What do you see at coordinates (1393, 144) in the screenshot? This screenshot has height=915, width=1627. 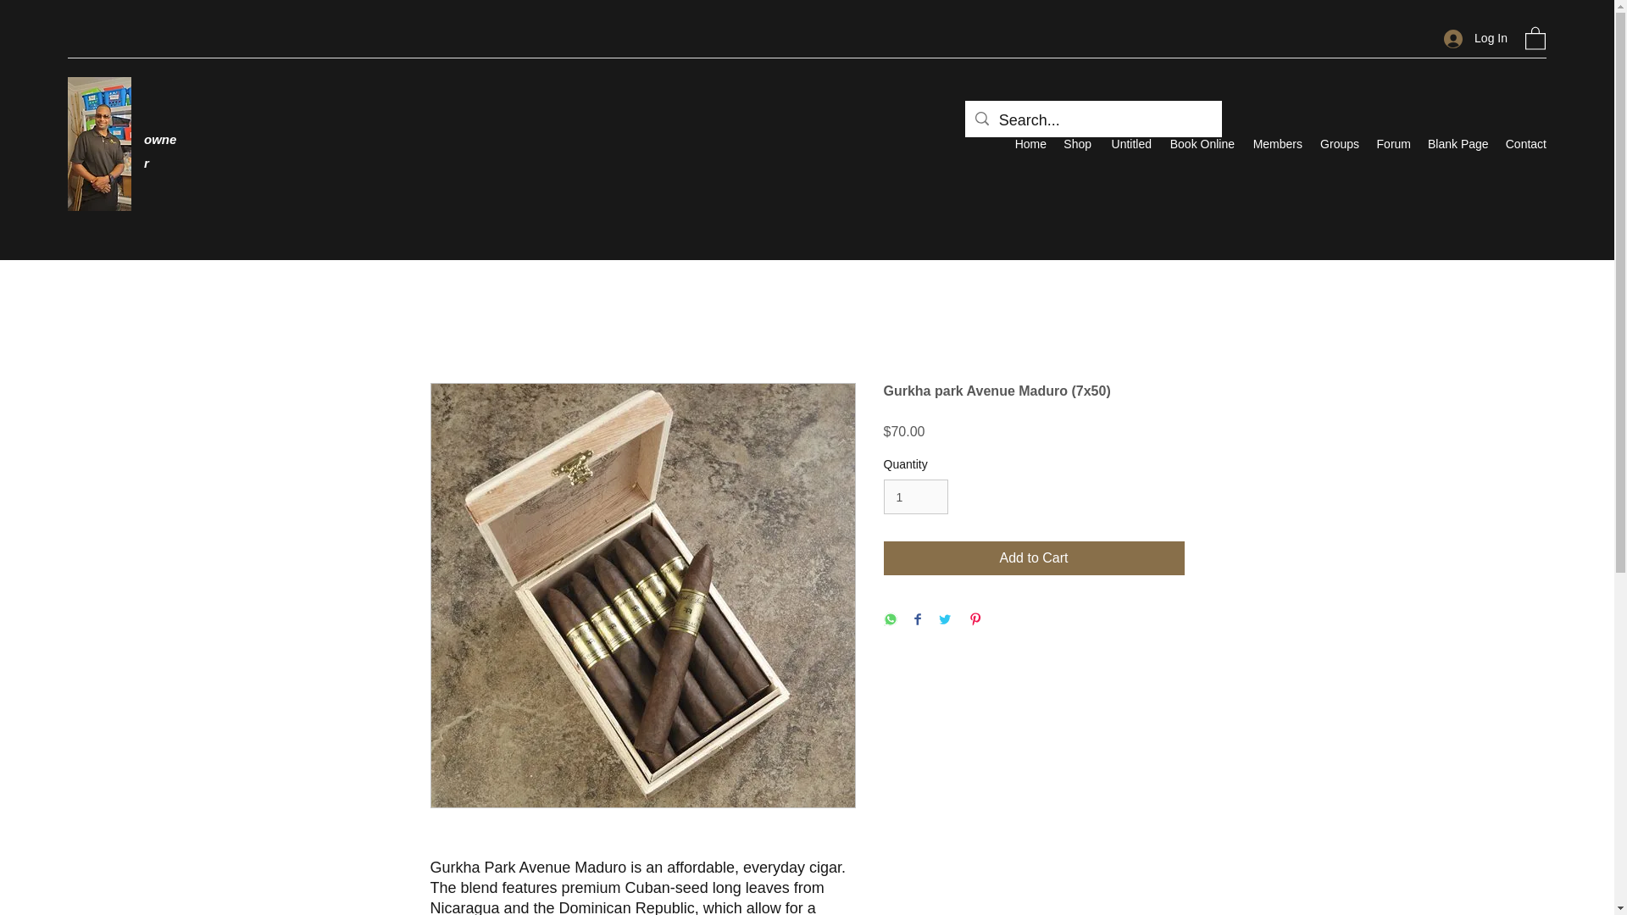 I see `Forum` at bounding box center [1393, 144].